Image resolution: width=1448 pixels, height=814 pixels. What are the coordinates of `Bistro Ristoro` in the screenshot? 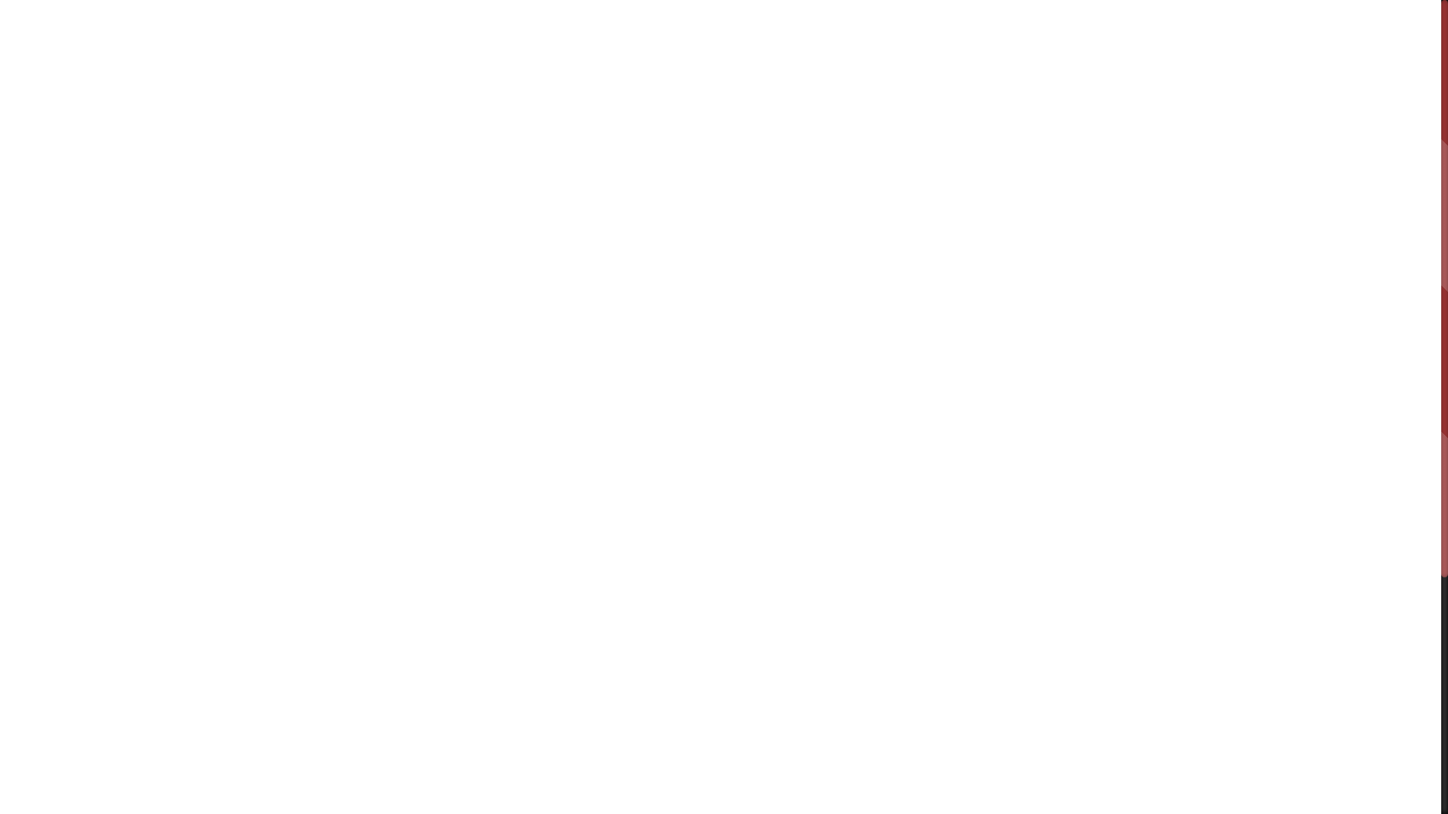 It's located at (72, 19).